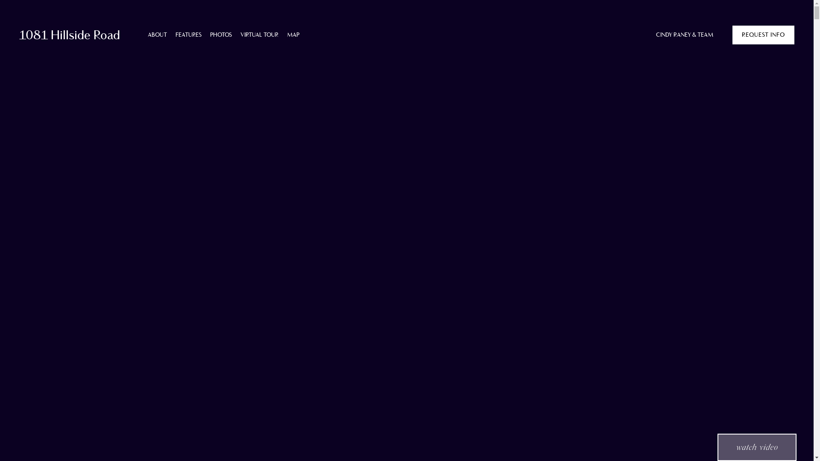 Image resolution: width=820 pixels, height=461 pixels. Describe the element at coordinates (260, 35) in the screenshot. I see `VIRTUAL TOUR` at that location.